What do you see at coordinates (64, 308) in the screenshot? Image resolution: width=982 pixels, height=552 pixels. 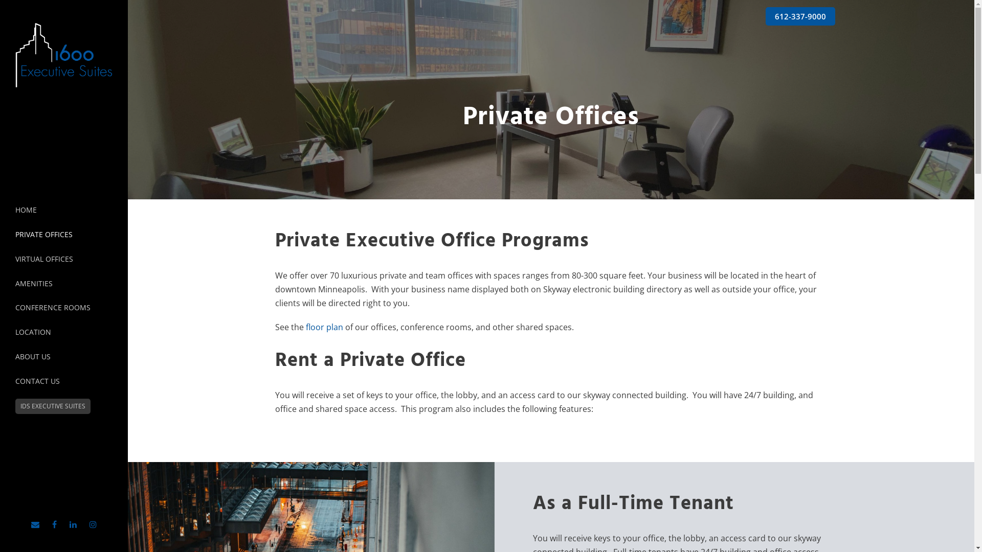 I see `CONFERENCE ROOMS` at bounding box center [64, 308].